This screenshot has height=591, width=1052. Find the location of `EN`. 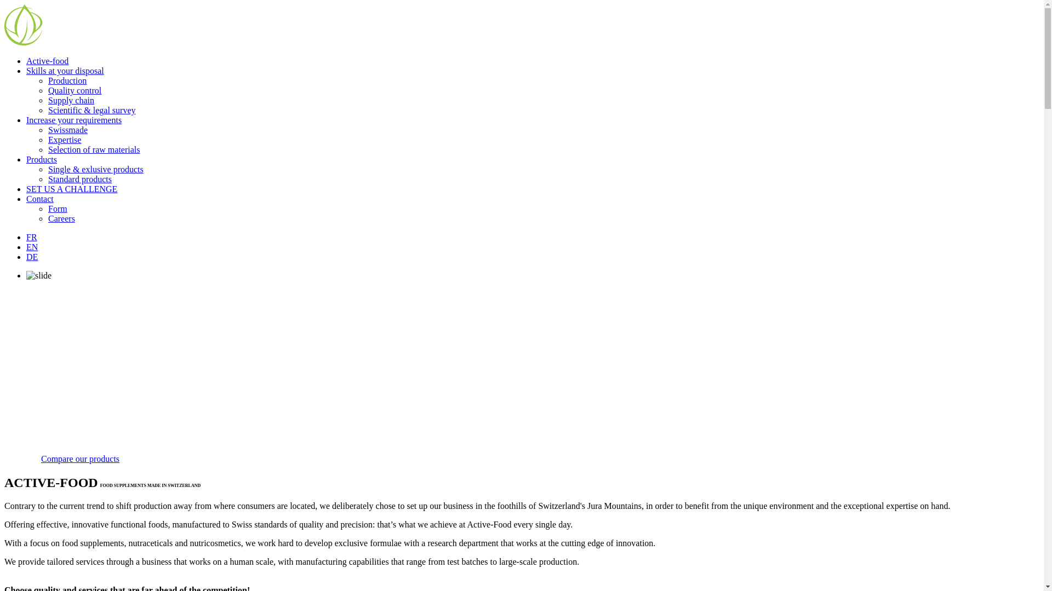

EN is located at coordinates (32, 247).